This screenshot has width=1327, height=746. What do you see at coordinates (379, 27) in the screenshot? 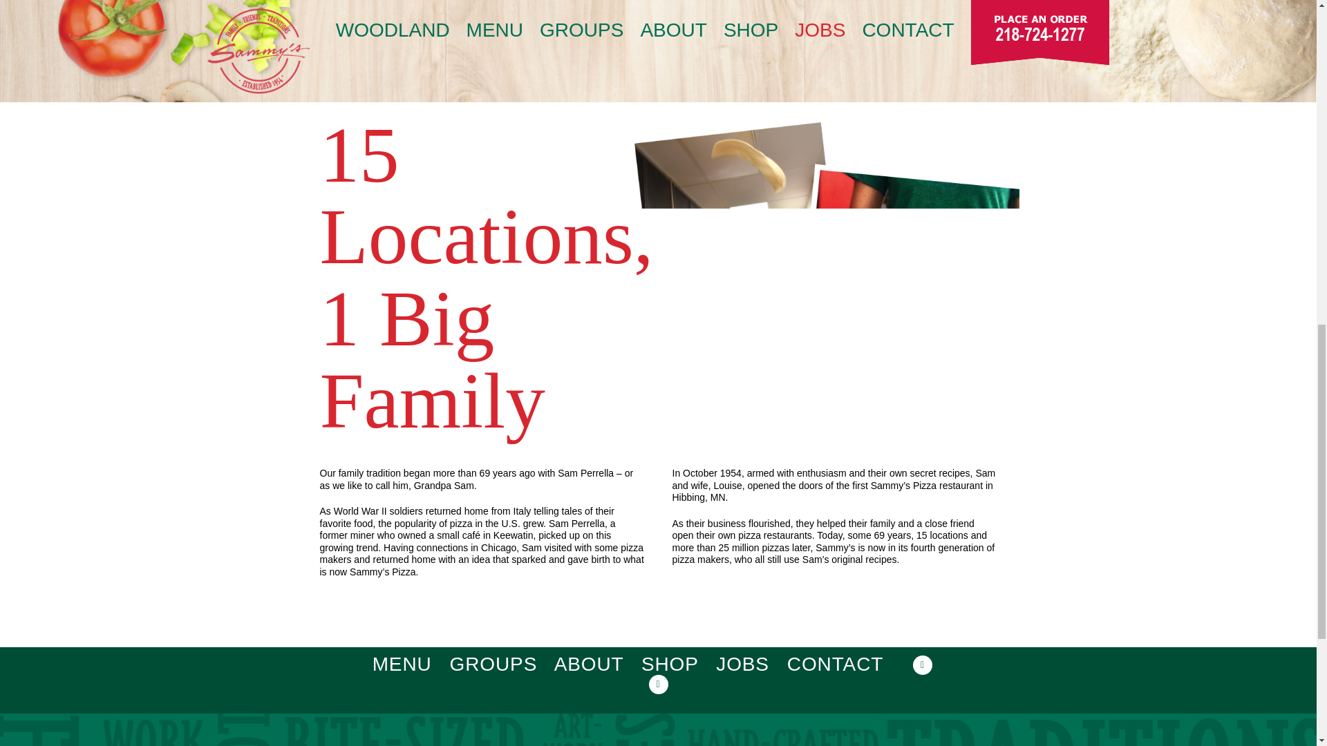
I see `APPLY TODAY` at bounding box center [379, 27].